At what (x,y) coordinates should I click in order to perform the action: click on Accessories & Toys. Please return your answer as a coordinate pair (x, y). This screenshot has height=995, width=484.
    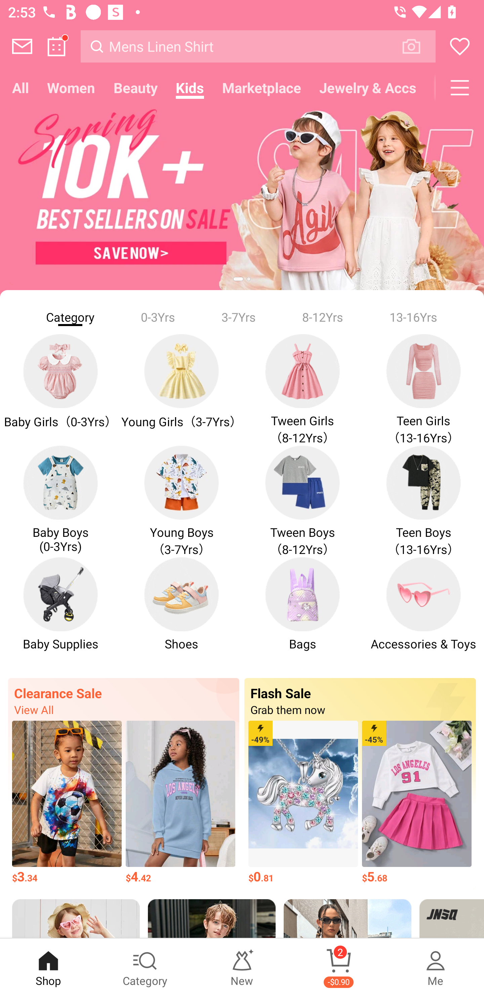
    Looking at the image, I should click on (424, 611).